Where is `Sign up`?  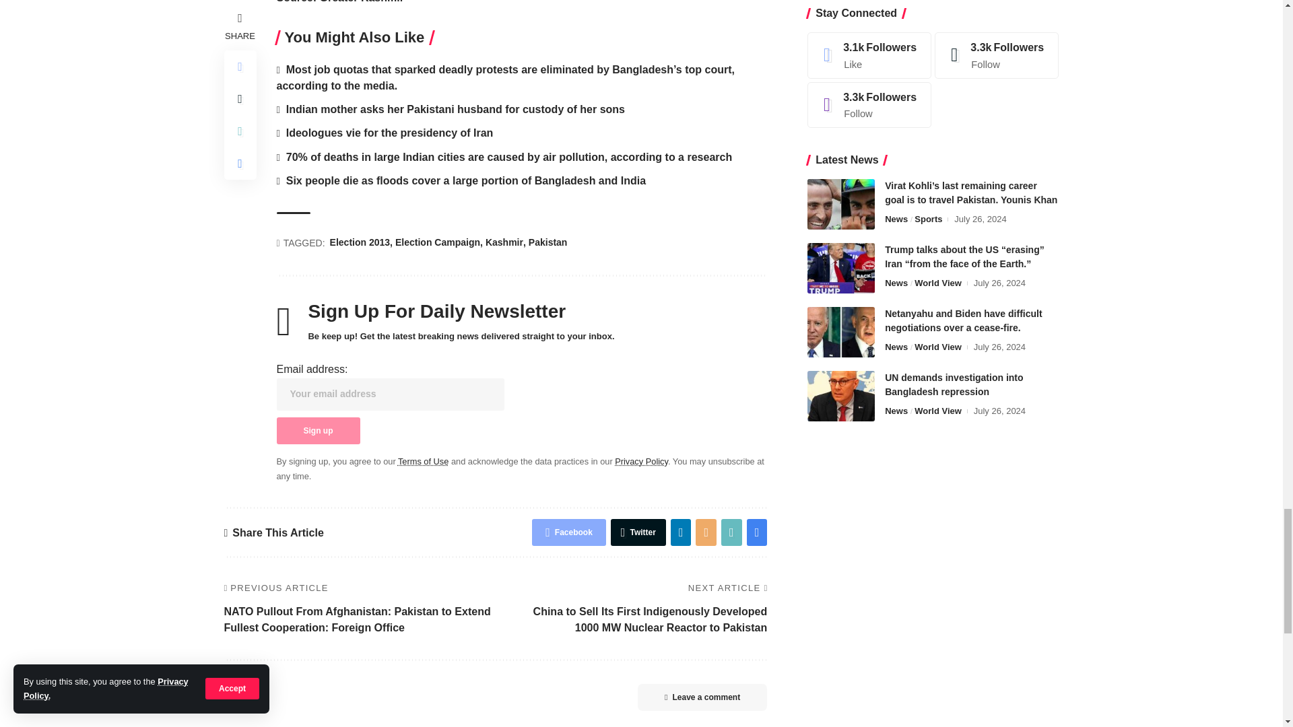 Sign up is located at coordinates (318, 430).